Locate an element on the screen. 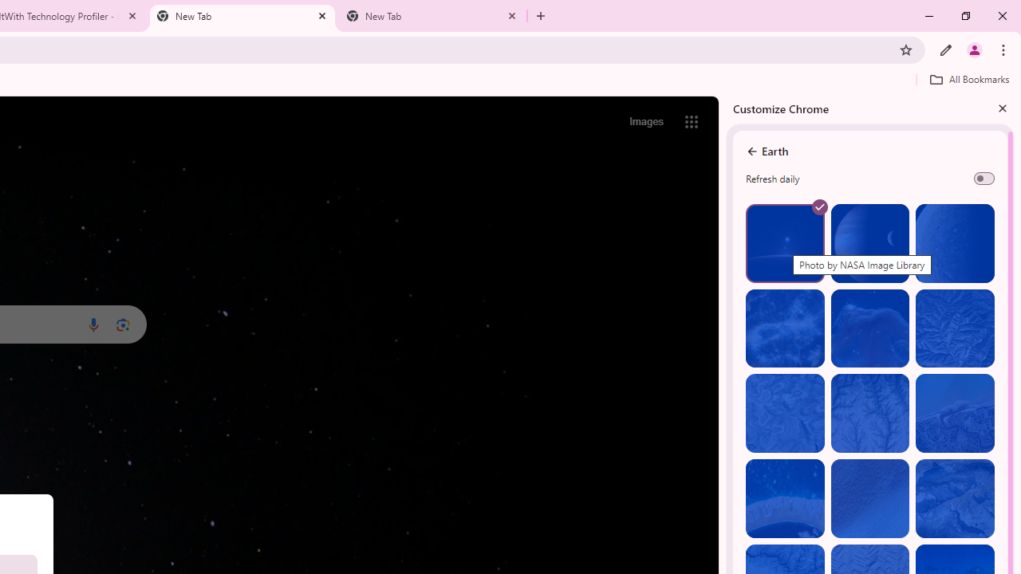 The height and width of the screenshot is (574, 1021). Customize Chrome is located at coordinates (946, 49).